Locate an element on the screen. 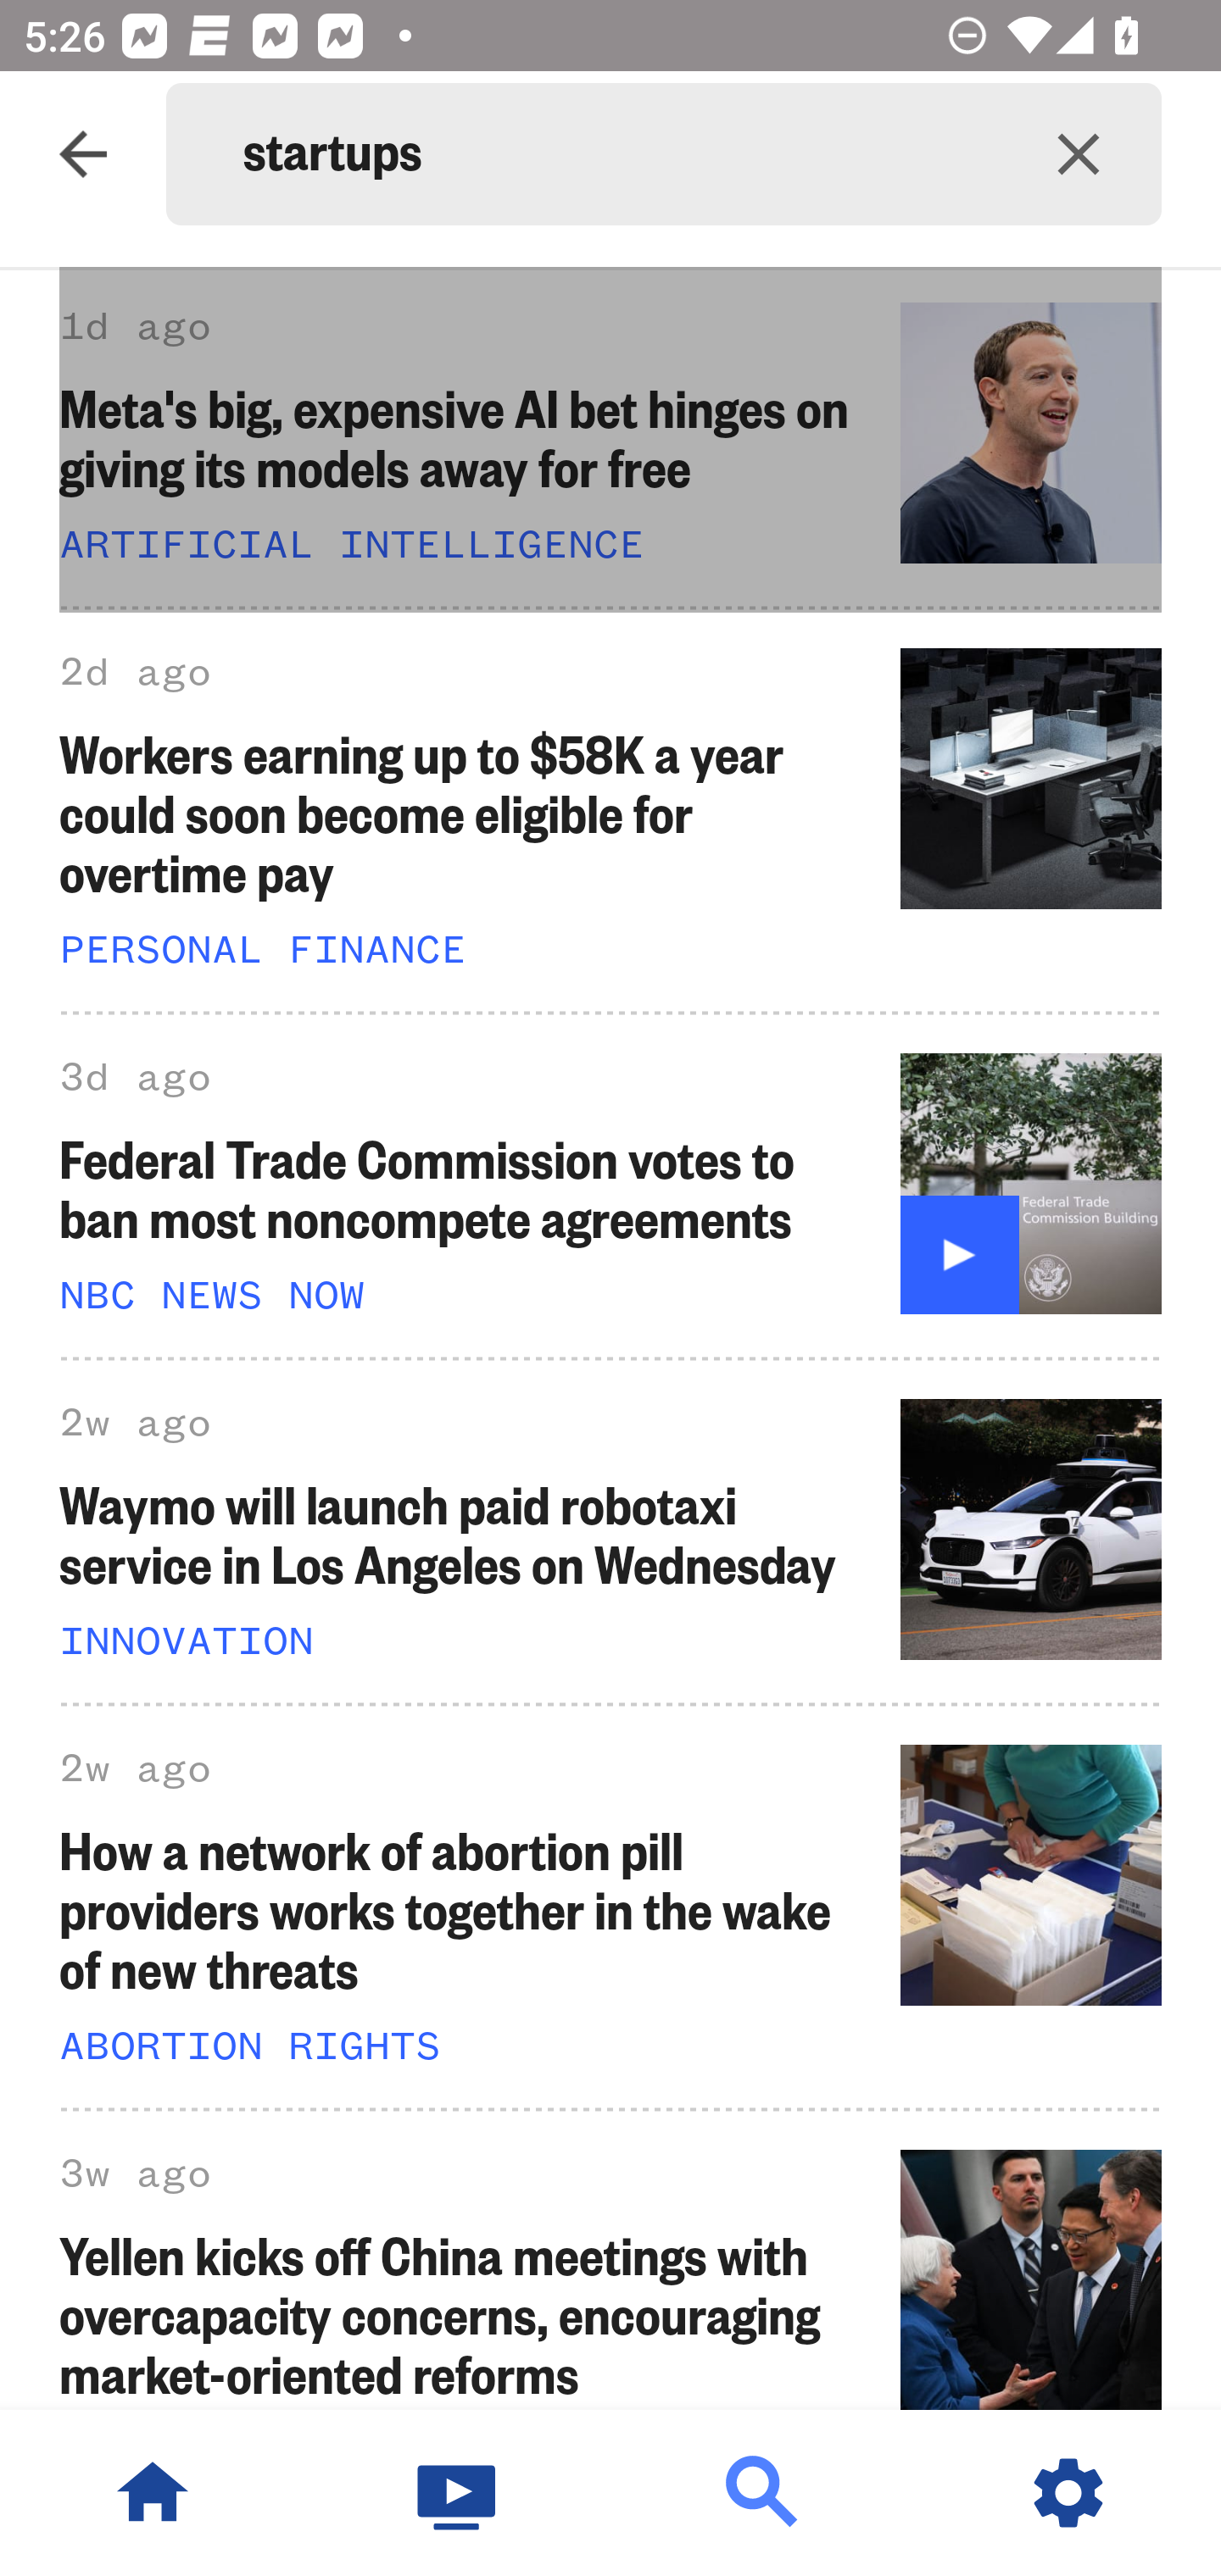 This screenshot has height=2576, width=1221. Watch is located at coordinates (458, 2493).